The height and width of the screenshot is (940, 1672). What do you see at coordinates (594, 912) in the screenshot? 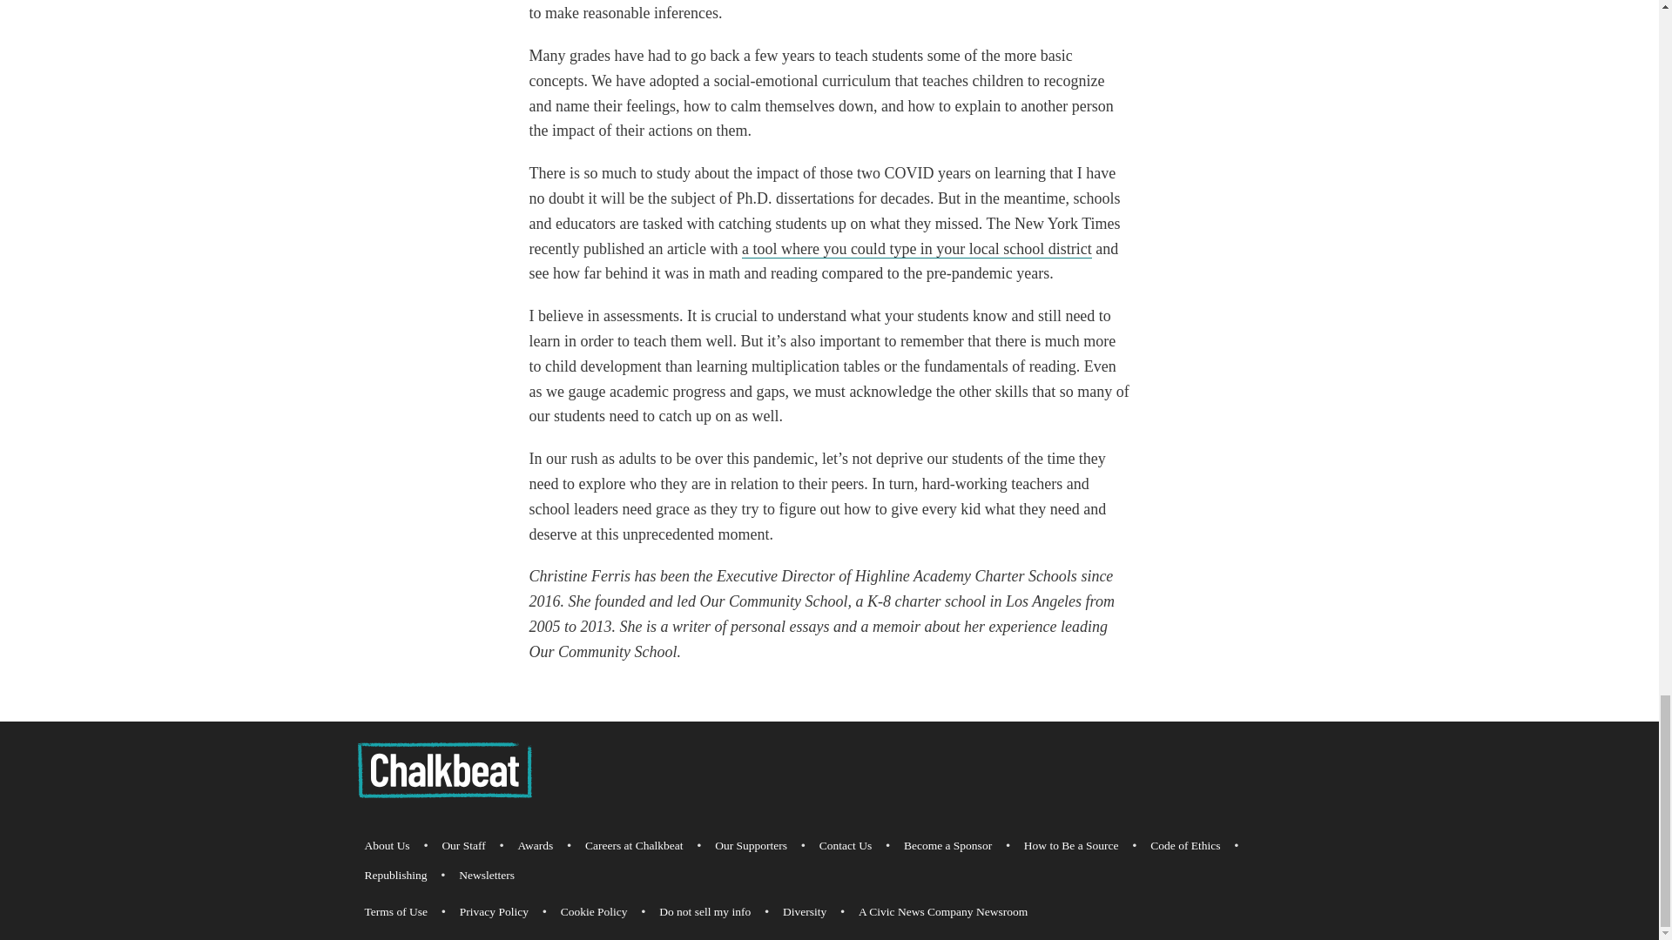
I see `Cookie Policy` at bounding box center [594, 912].